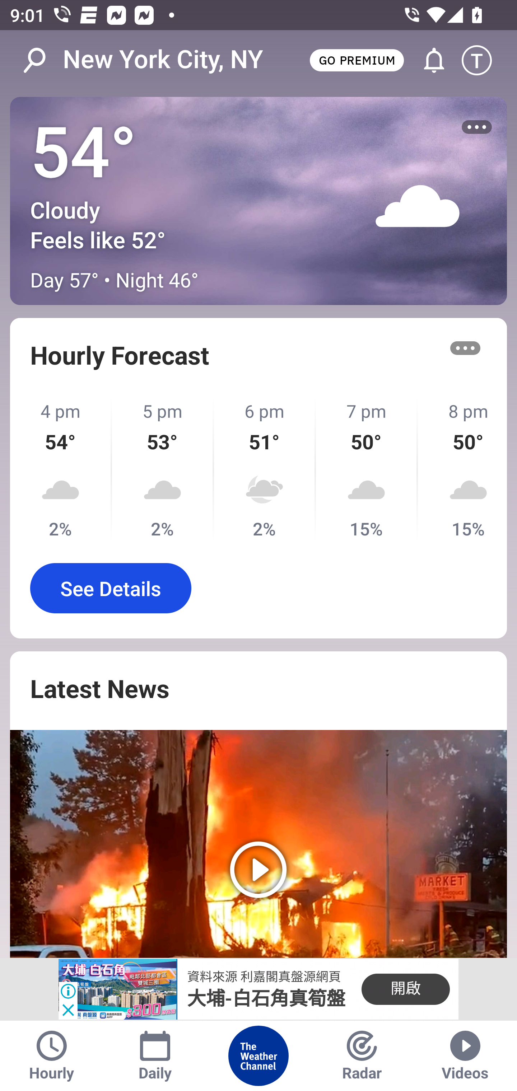 This screenshot has height=1091, width=517. Describe the element at coordinates (428, 60) in the screenshot. I see `Go to Alerts and Notifications` at that location.